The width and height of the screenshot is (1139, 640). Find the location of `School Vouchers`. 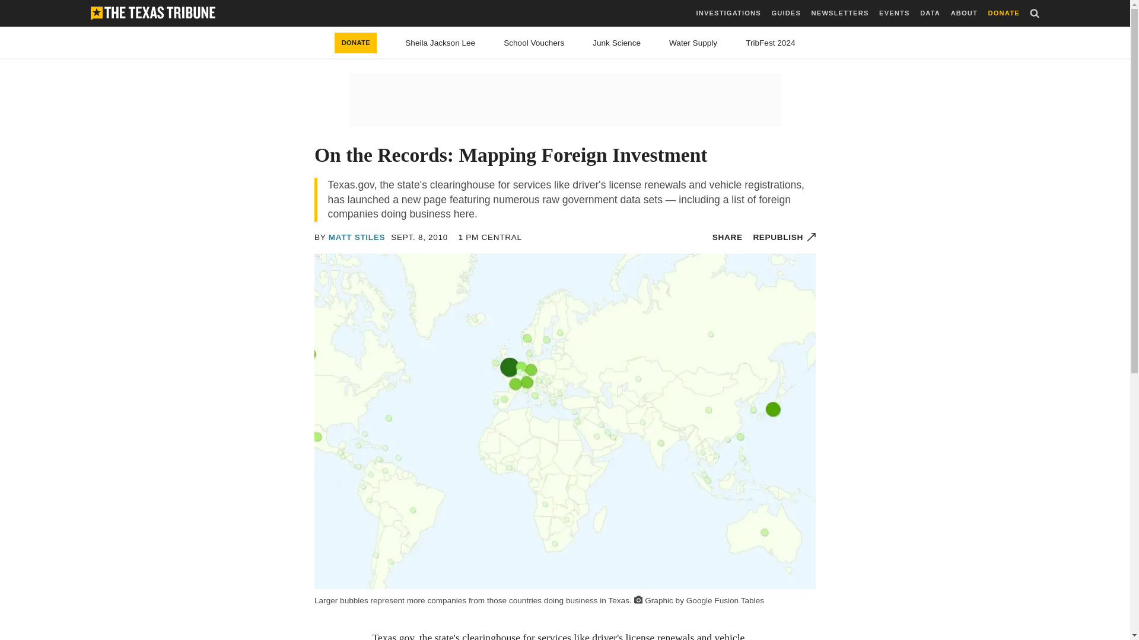

School Vouchers is located at coordinates (533, 43).